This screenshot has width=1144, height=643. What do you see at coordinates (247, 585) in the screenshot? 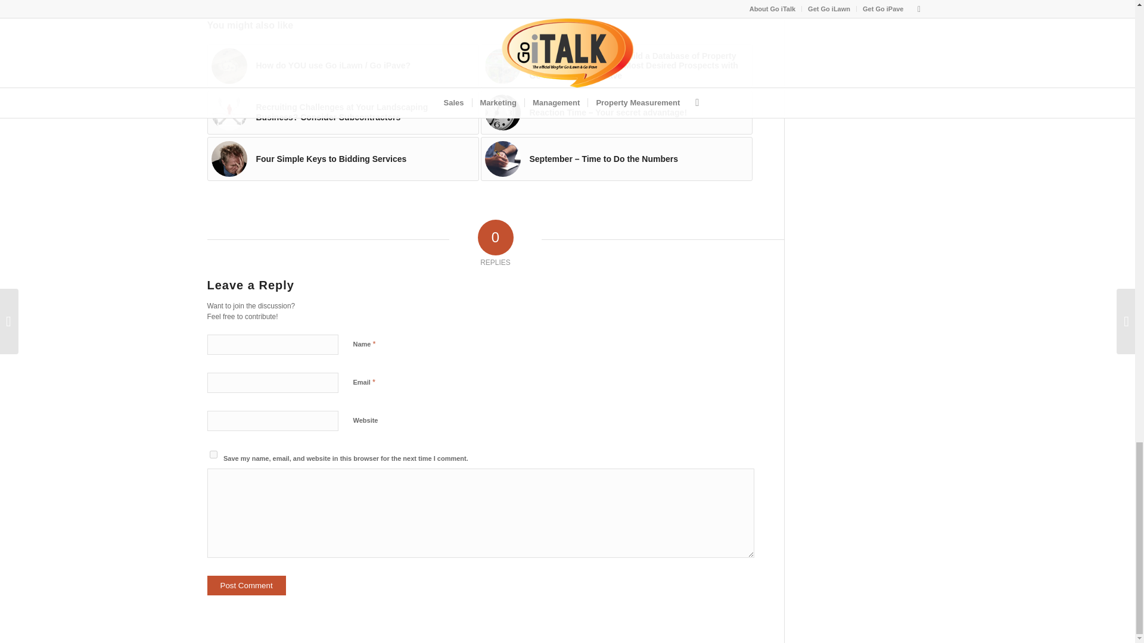
I see `Post Comment` at bounding box center [247, 585].